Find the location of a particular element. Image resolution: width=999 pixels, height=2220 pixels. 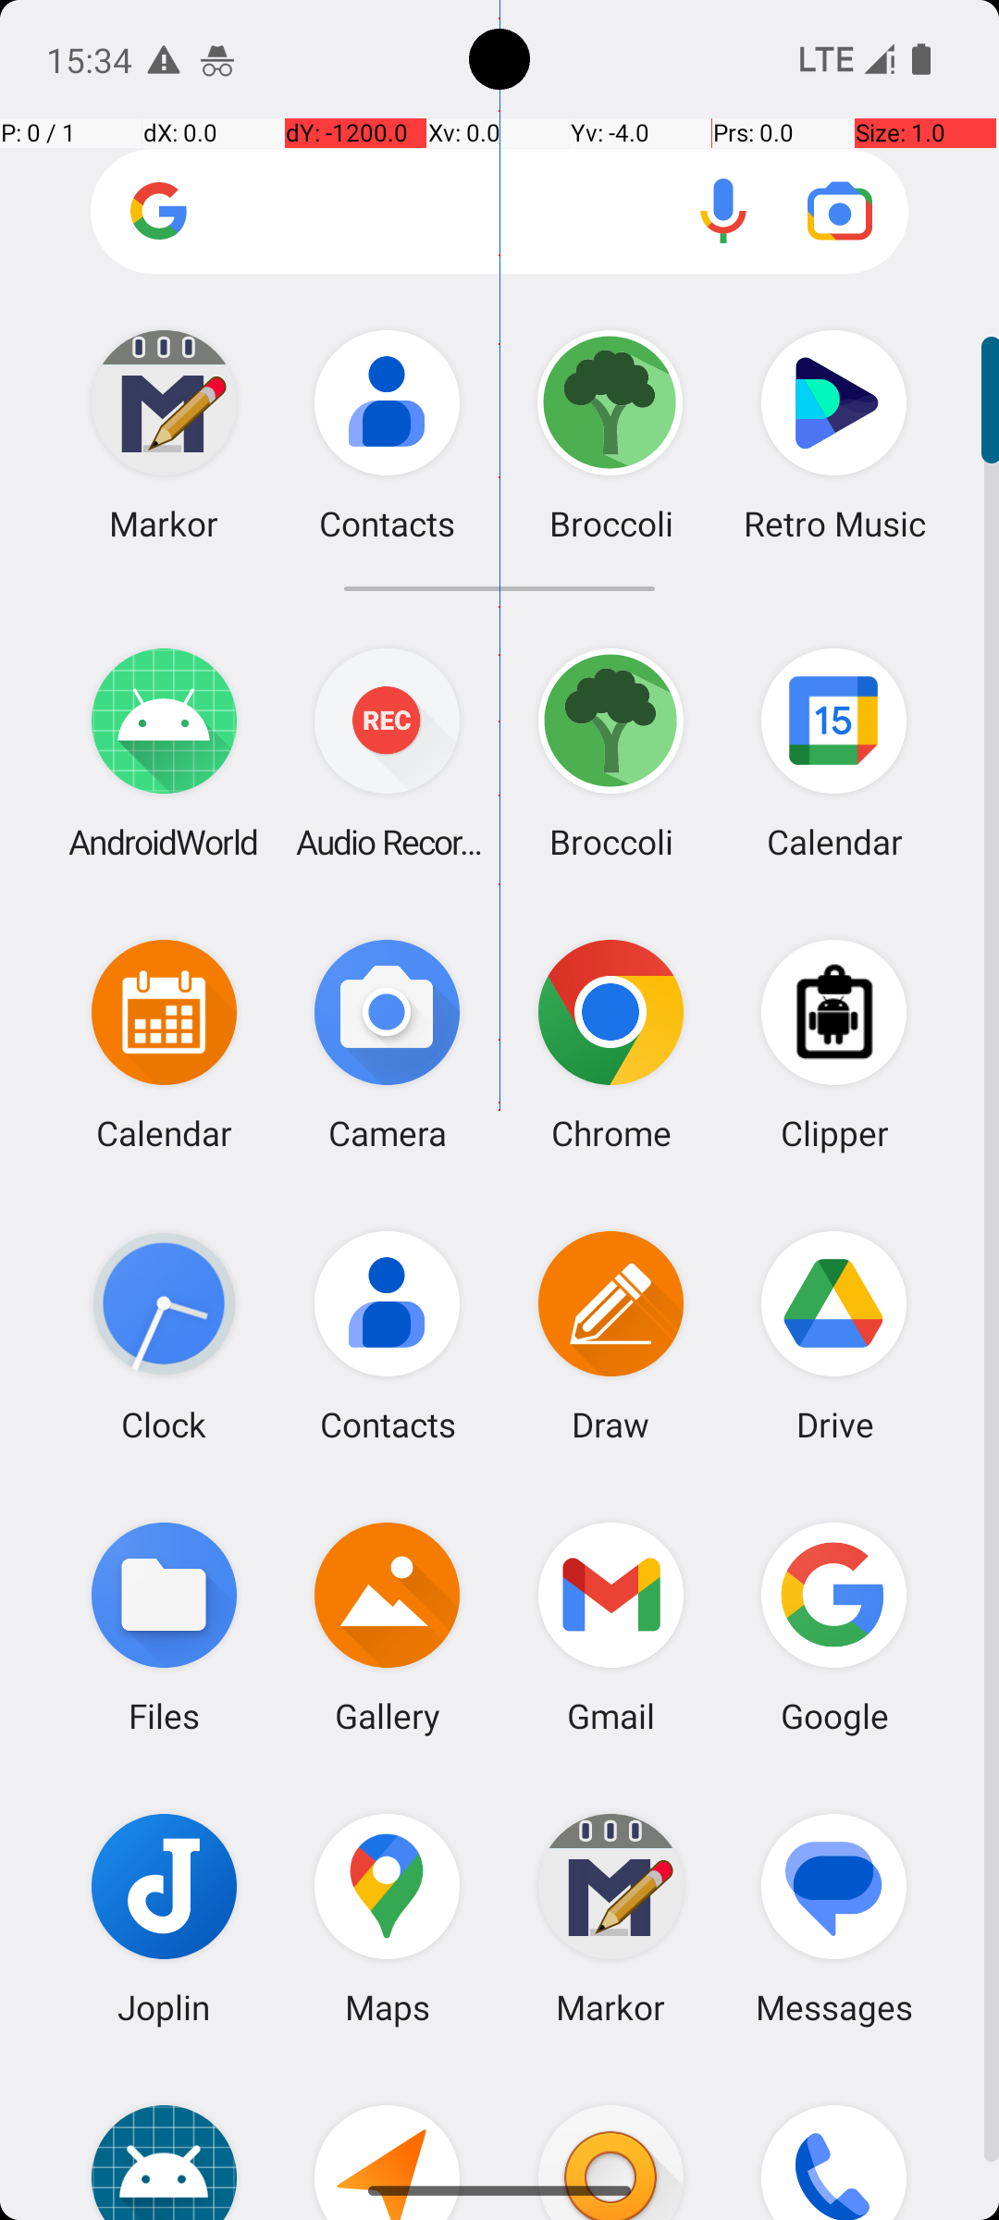

Maps is located at coordinates (388, 1918).